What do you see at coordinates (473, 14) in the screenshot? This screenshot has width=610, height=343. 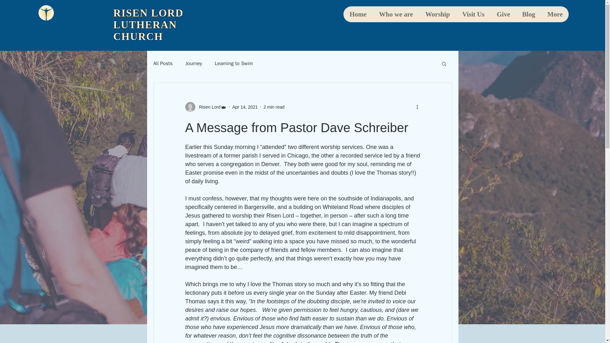 I see `Visit Us` at bounding box center [473, 14].